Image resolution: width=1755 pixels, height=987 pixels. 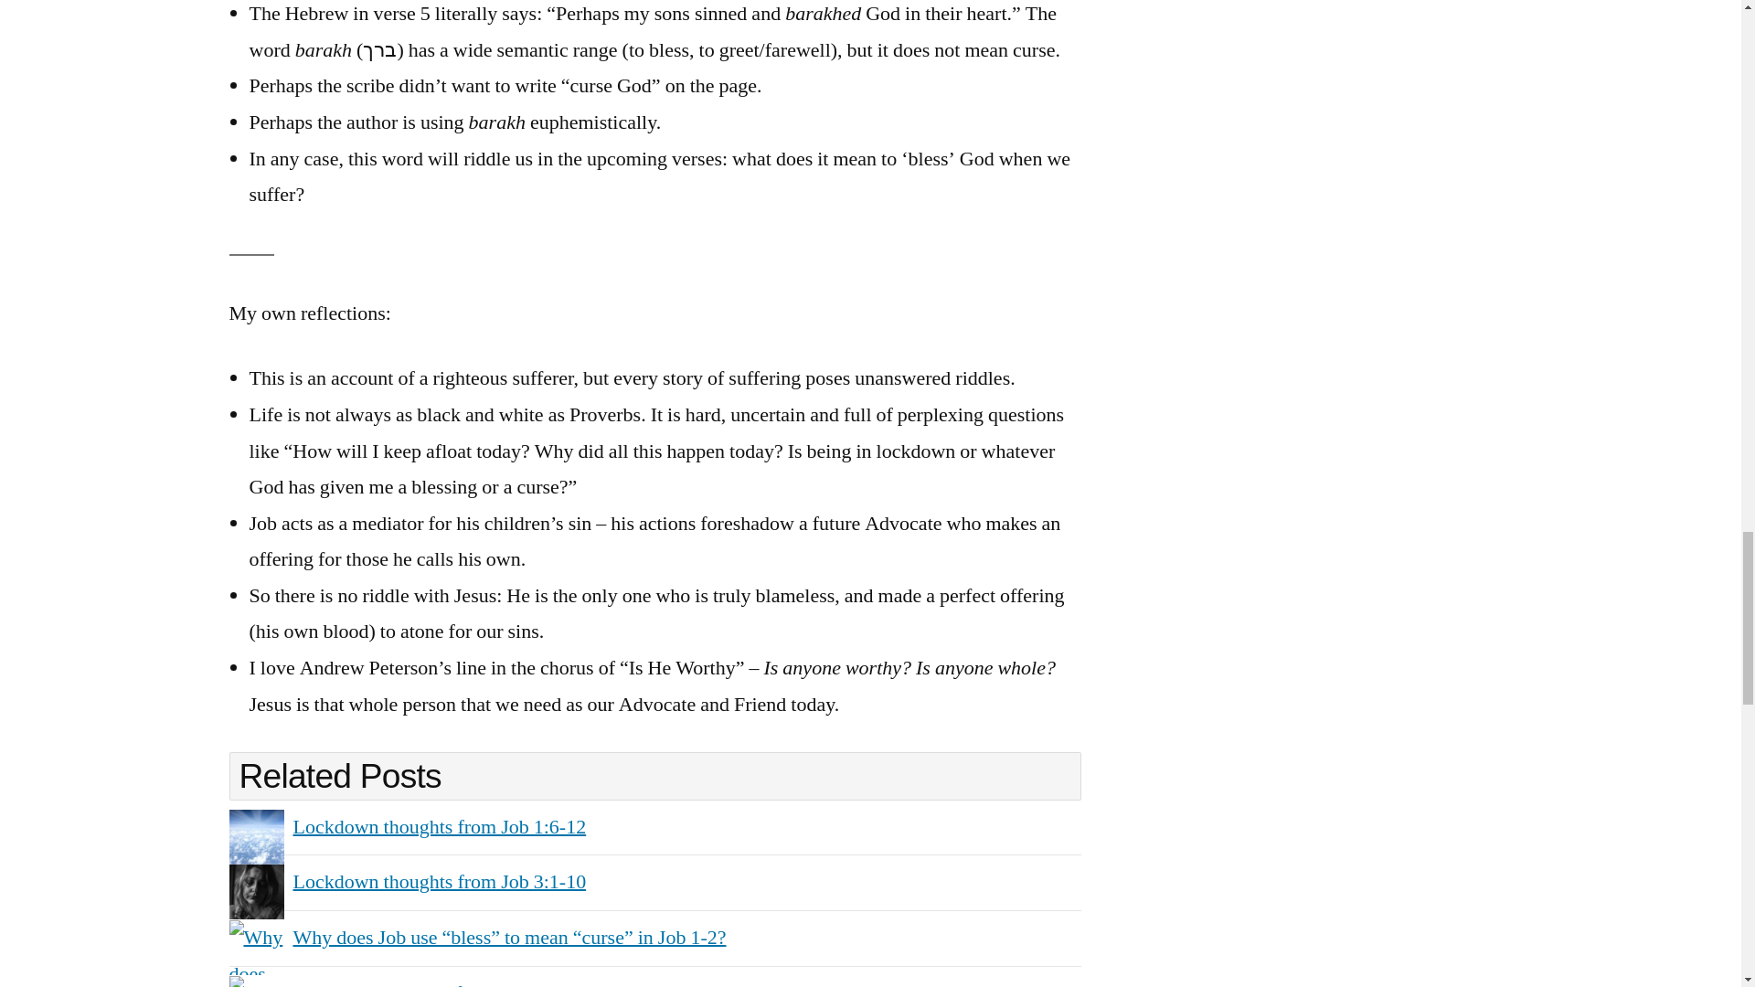 I want to click on Job 23-24: Looking for God, so click(x=405, y=983).